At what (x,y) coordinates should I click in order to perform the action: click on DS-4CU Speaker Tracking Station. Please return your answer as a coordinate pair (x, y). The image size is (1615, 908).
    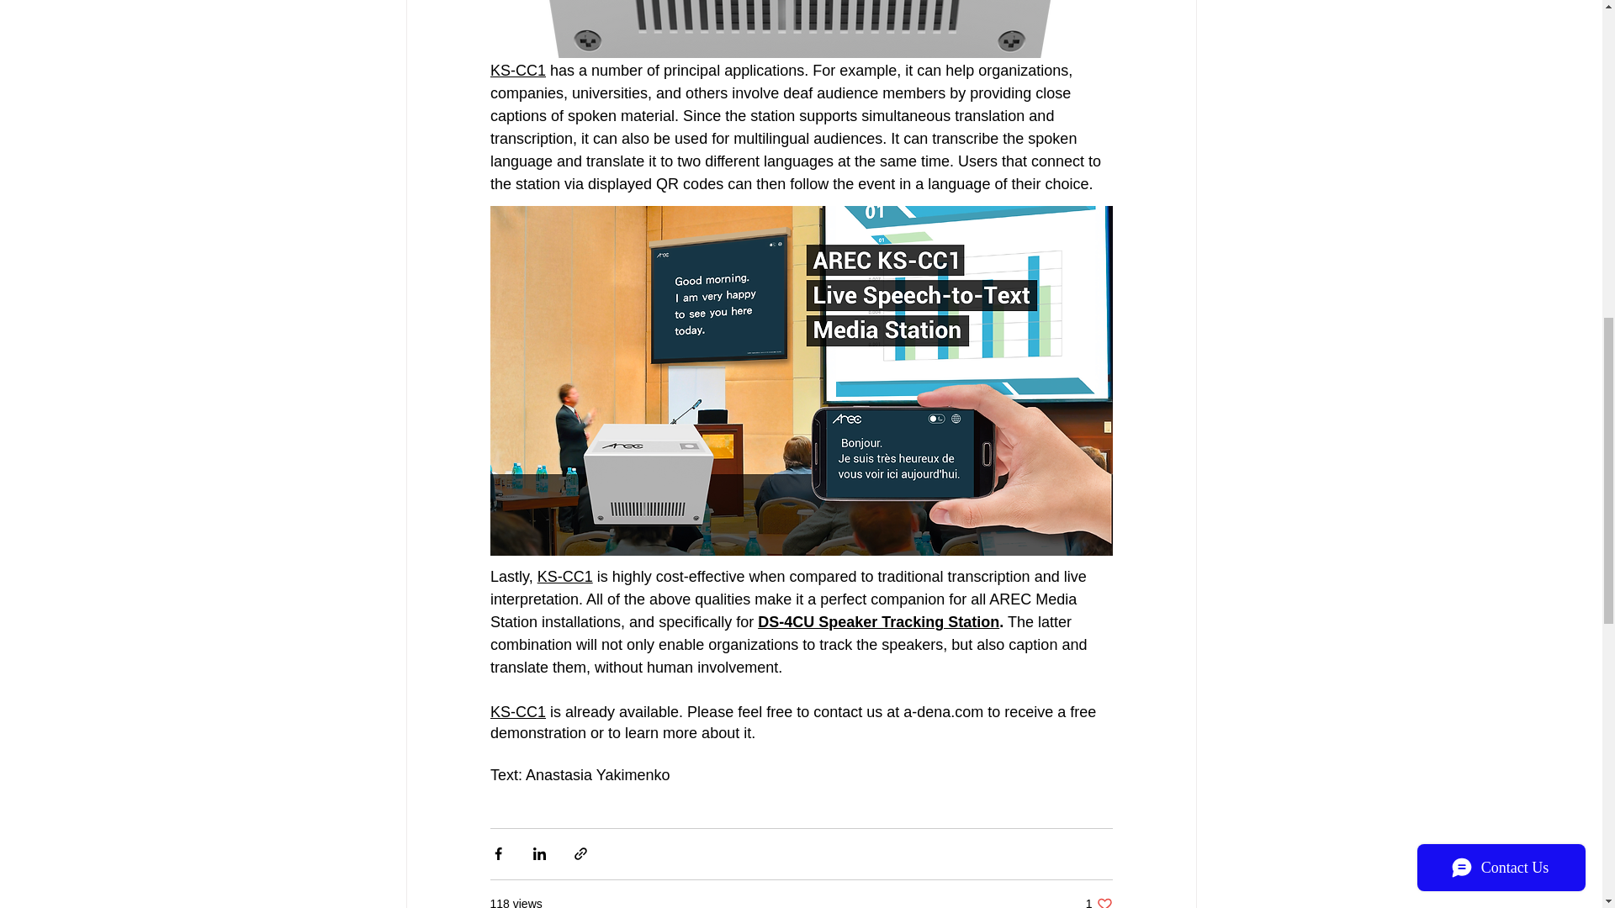
    Looking at the image, I should click on (878, 622).